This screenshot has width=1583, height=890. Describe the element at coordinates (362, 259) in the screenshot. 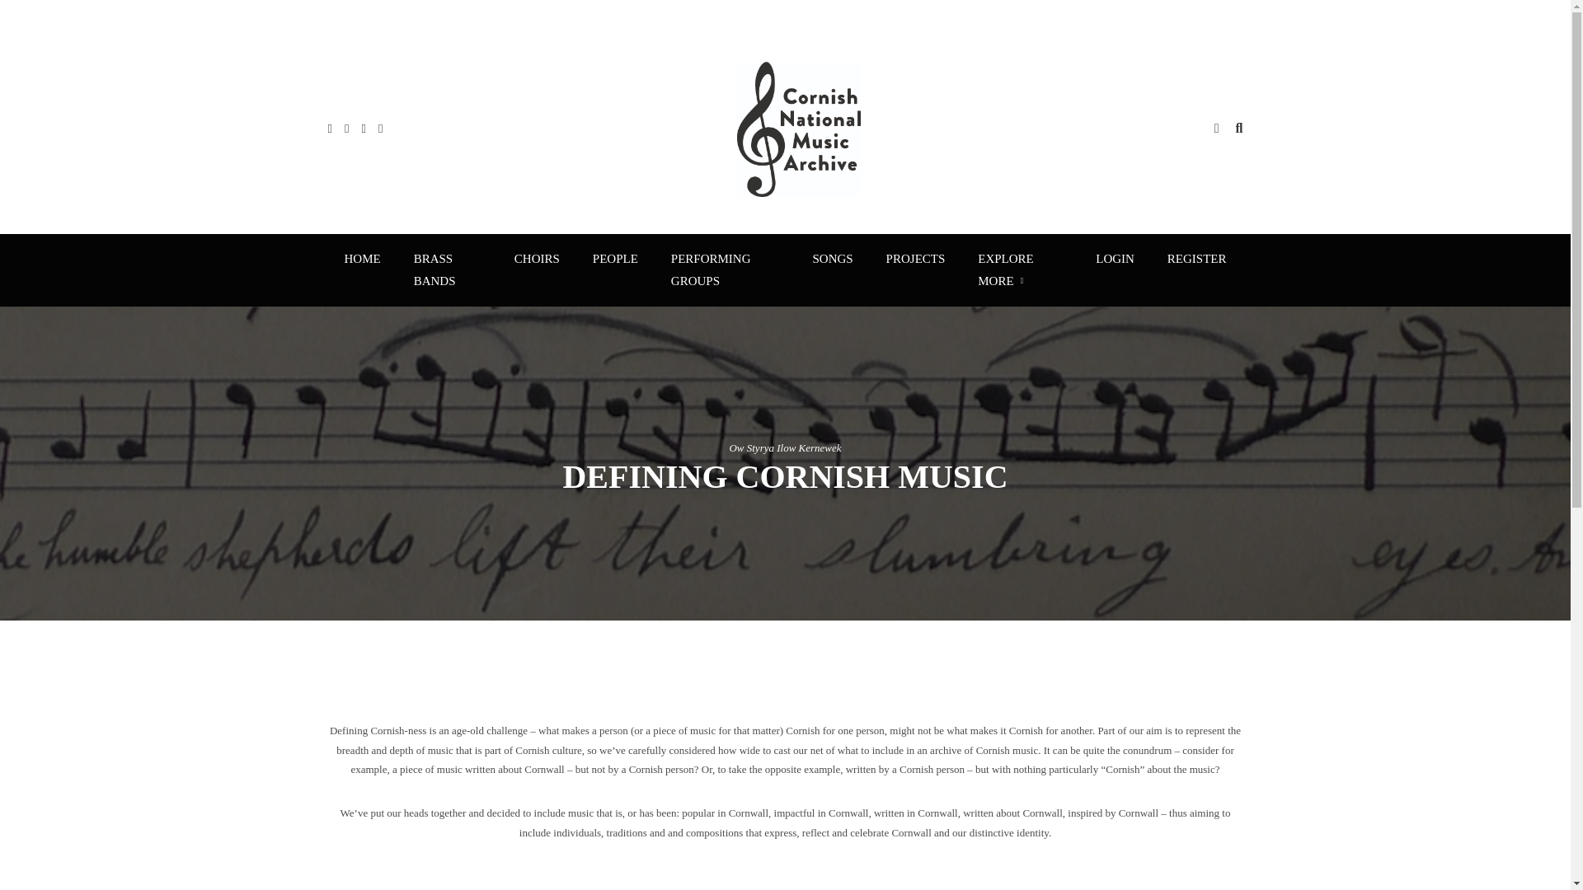

I see `HOME` at that location.